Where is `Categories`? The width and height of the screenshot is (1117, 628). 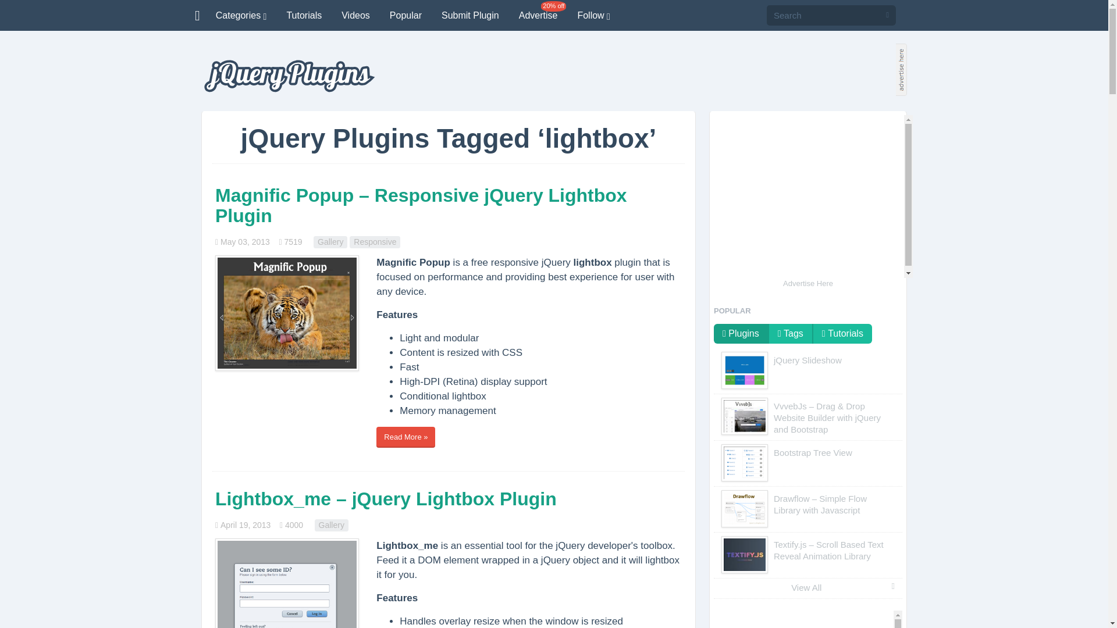 Categories is located at coordinates (241, 15).